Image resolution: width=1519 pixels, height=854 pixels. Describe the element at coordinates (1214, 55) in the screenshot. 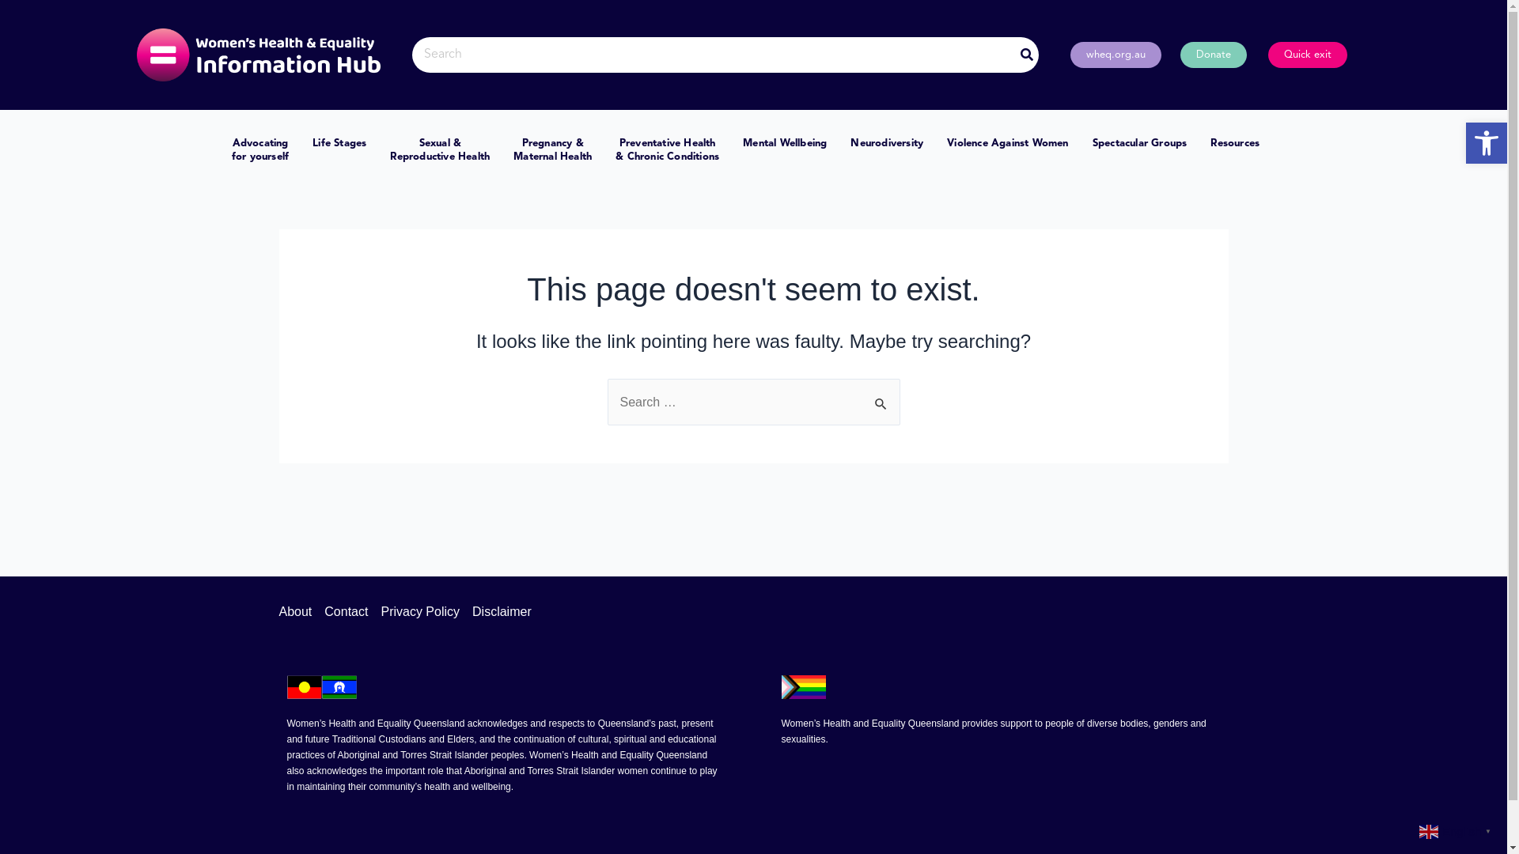

I see `Donate` at that location.